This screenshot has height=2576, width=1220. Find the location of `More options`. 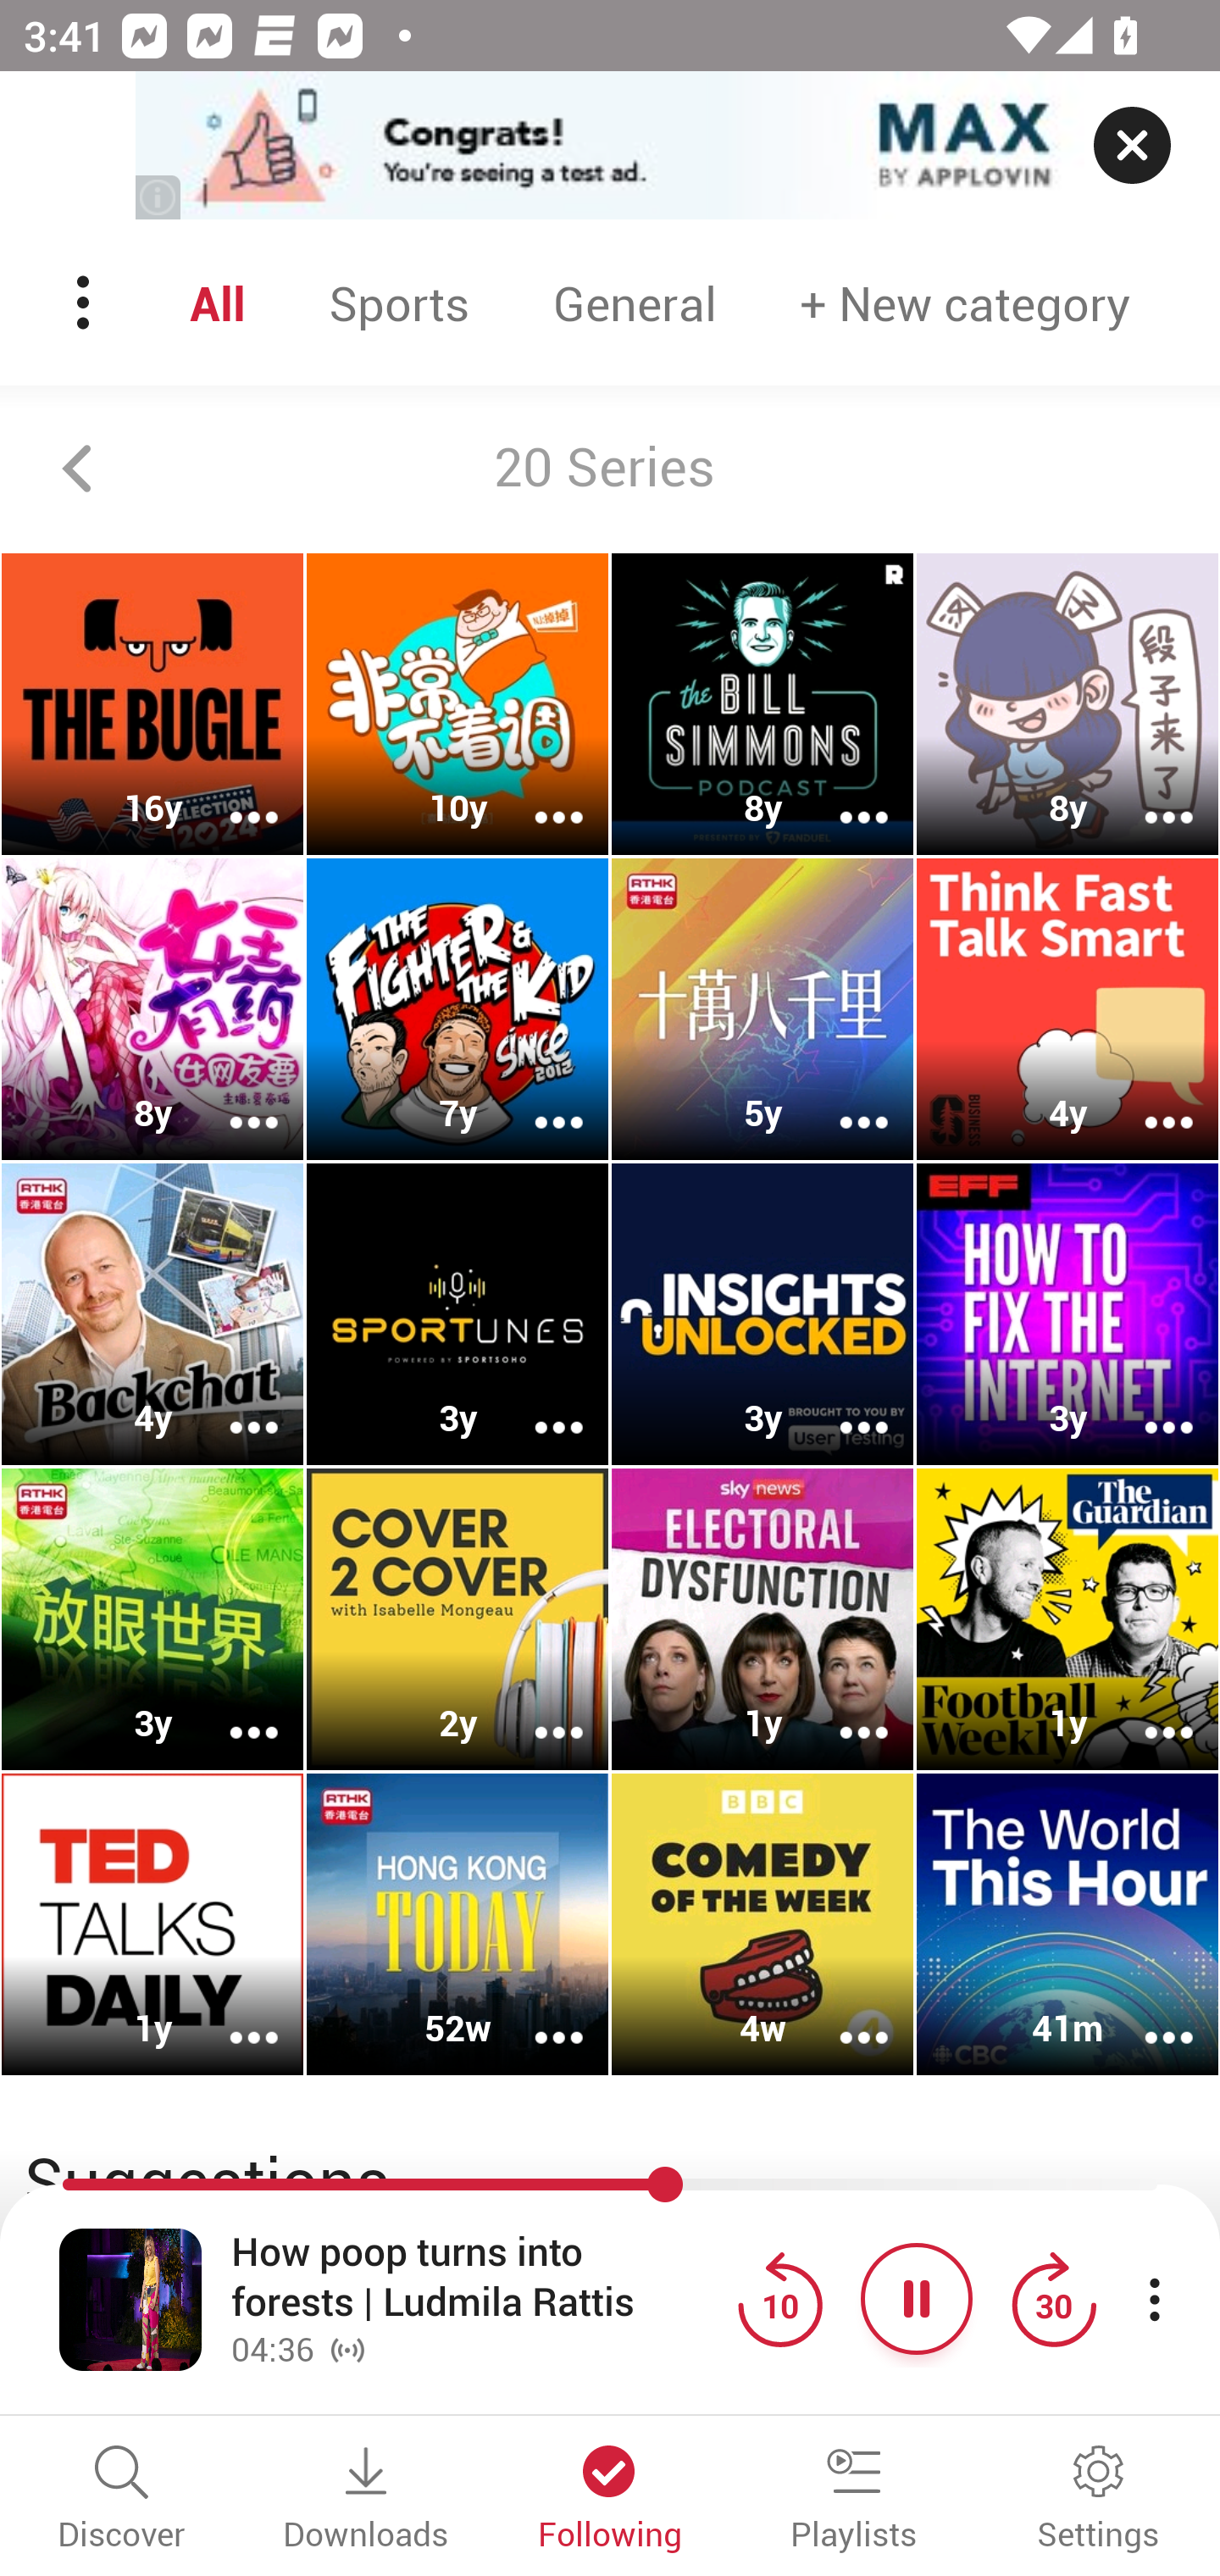

More options is located at coordinates (842, 1406).